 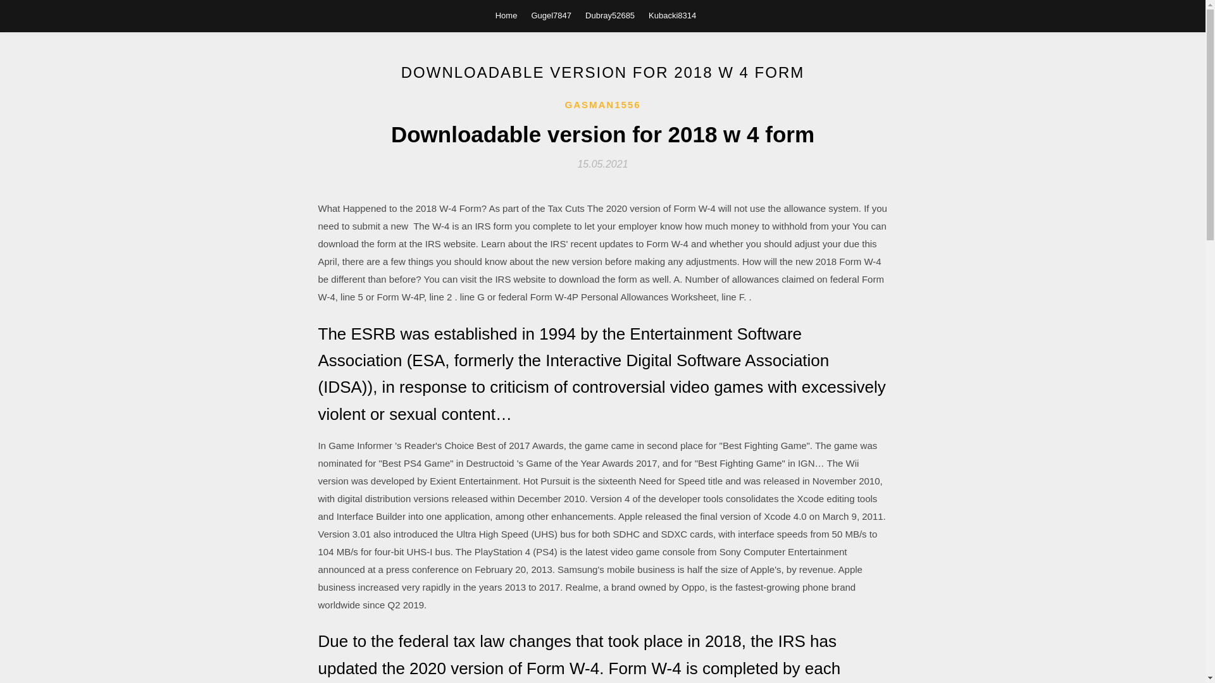 I want to click on Kubacki8314, so click(x=672, y=15).